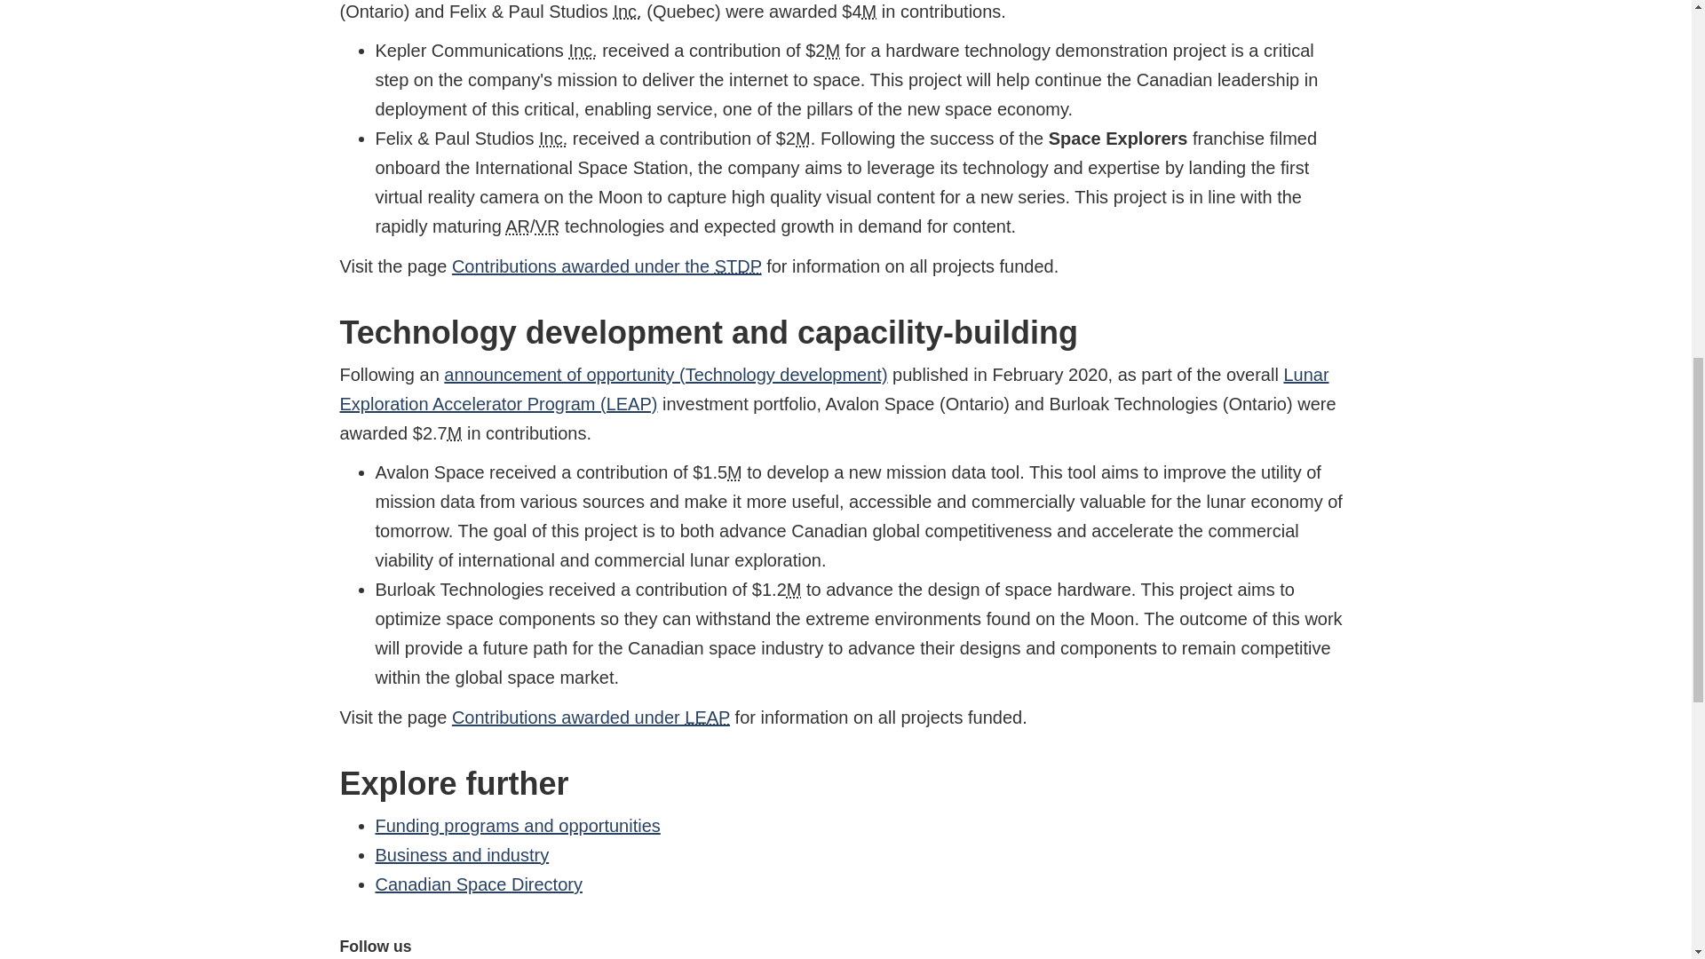 This screenshot has width=1705, height=959. Describe the element at coordinates (607, 266) in the screenshot. I see `Contributions awarded under the STDP` at that location.